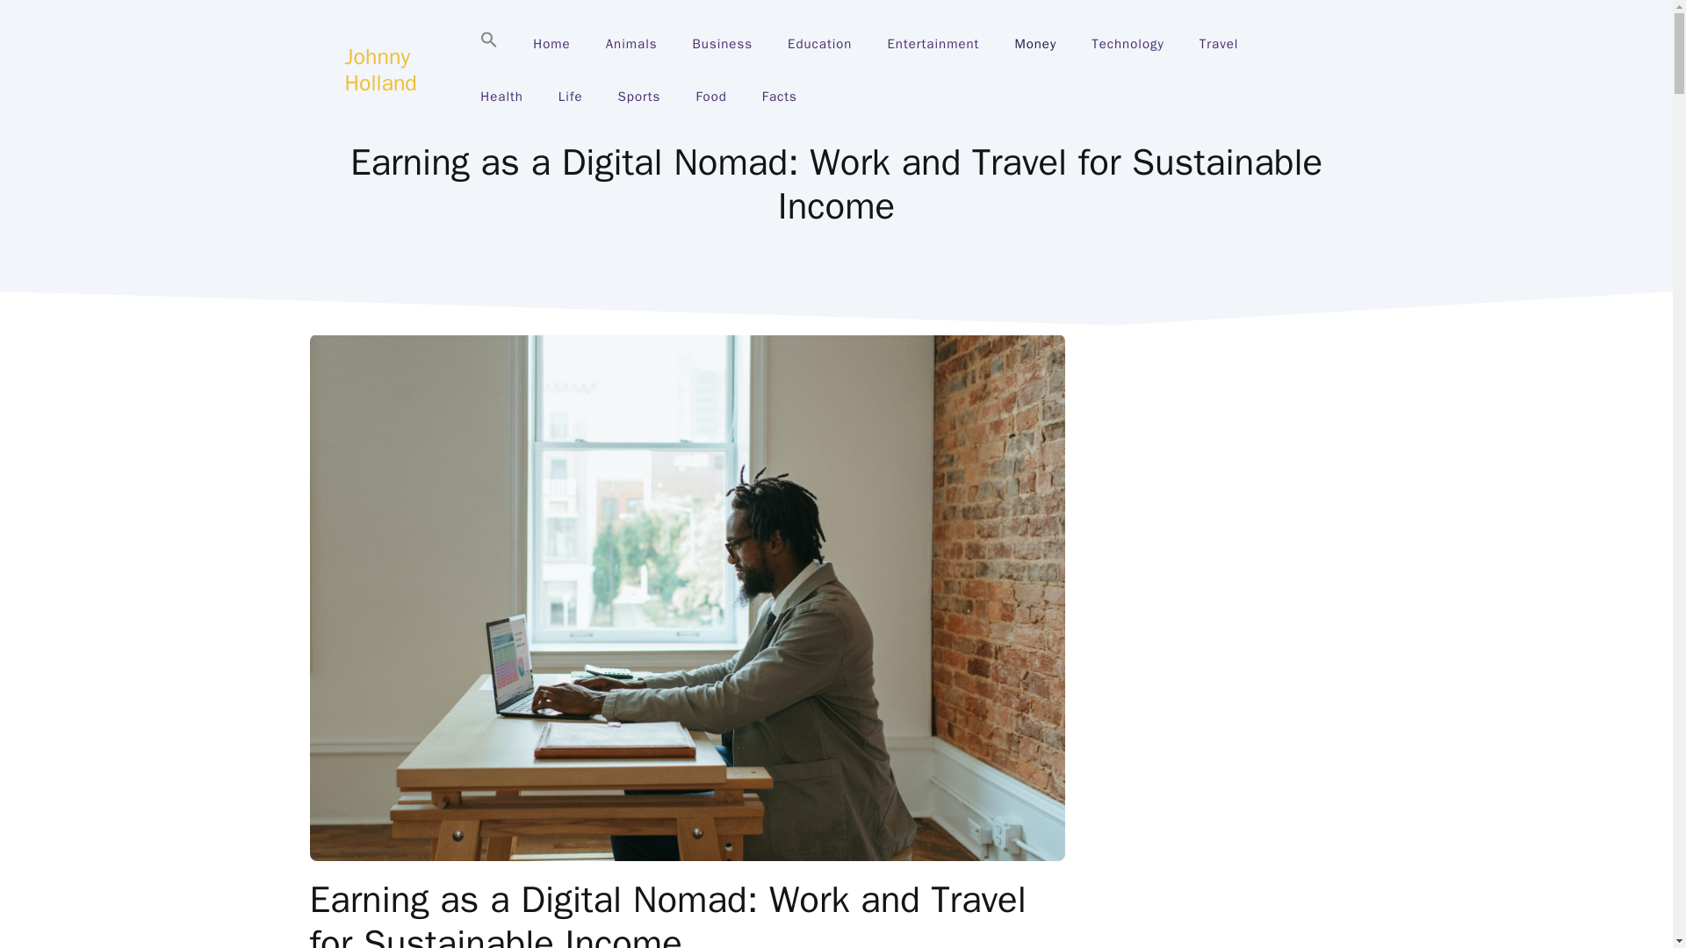 Image resolution: width=1686 pixels, height=948 pixels. I want to click on Facts, so click(780, 97).